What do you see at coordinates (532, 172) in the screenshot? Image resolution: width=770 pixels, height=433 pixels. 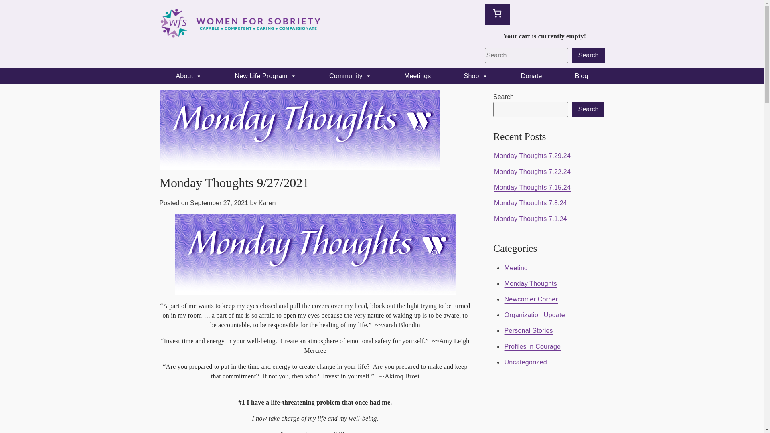 I see `Monday Thoughts 7.22.24` at bounding box center [532, 172].